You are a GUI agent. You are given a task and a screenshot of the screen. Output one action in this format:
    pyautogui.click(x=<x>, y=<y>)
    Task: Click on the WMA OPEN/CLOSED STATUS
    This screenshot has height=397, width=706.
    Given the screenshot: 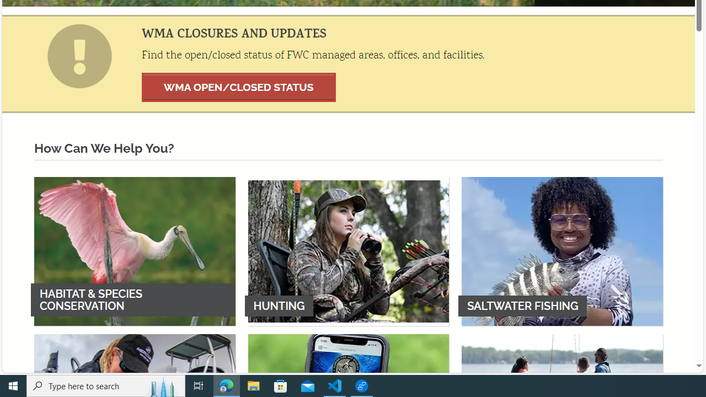 What is the action you would take?
    pyautogui.click(x=239, y=87)
    